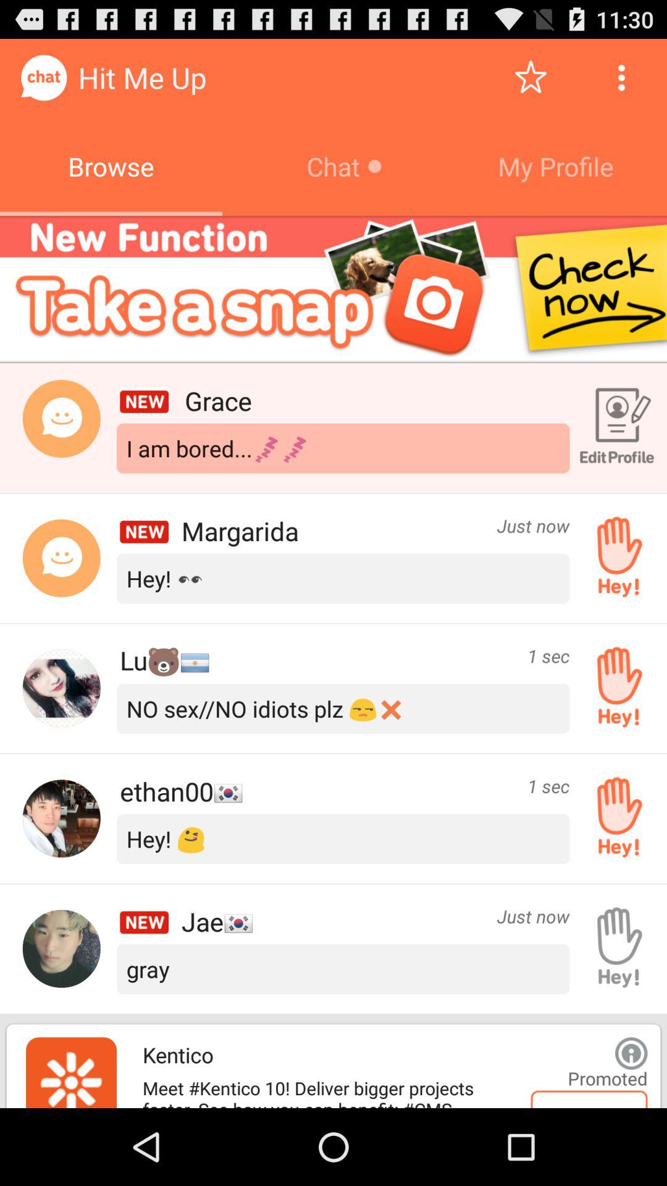 Image resolution: width=667 pixels, height=1186 pixels. Describe the element at coordinates (631, 1053) in the screenshot. I see `show info` at that location.